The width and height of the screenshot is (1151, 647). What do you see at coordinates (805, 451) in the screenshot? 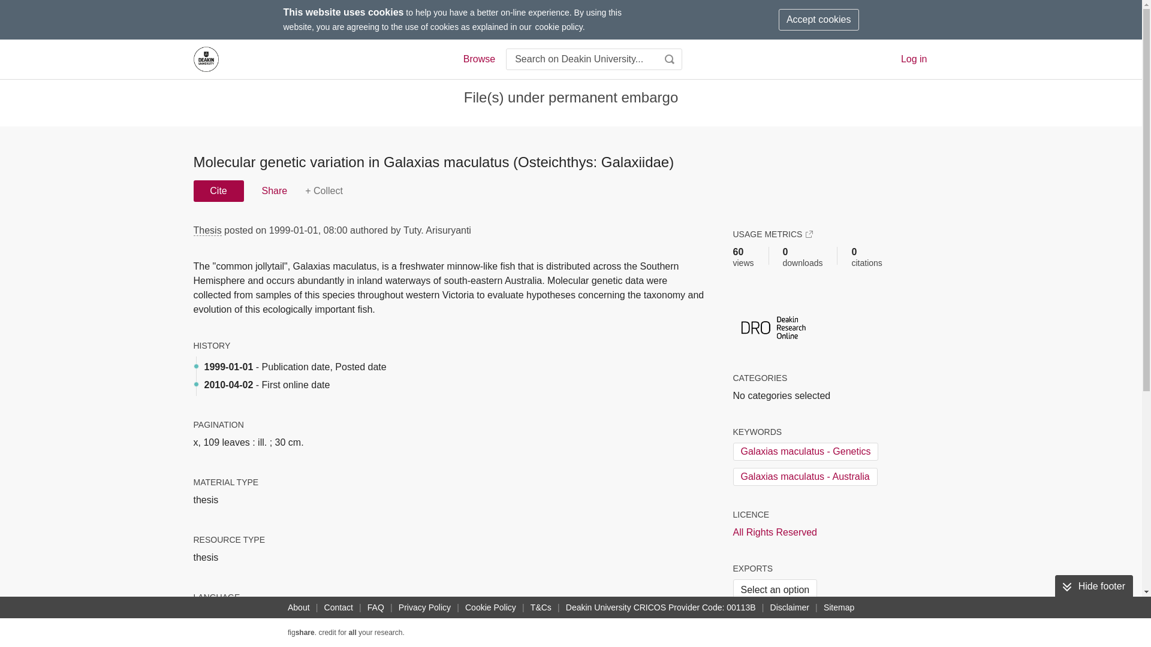
I see `Galaxias maculatus - Genetics` at bounding box center [805, 451].